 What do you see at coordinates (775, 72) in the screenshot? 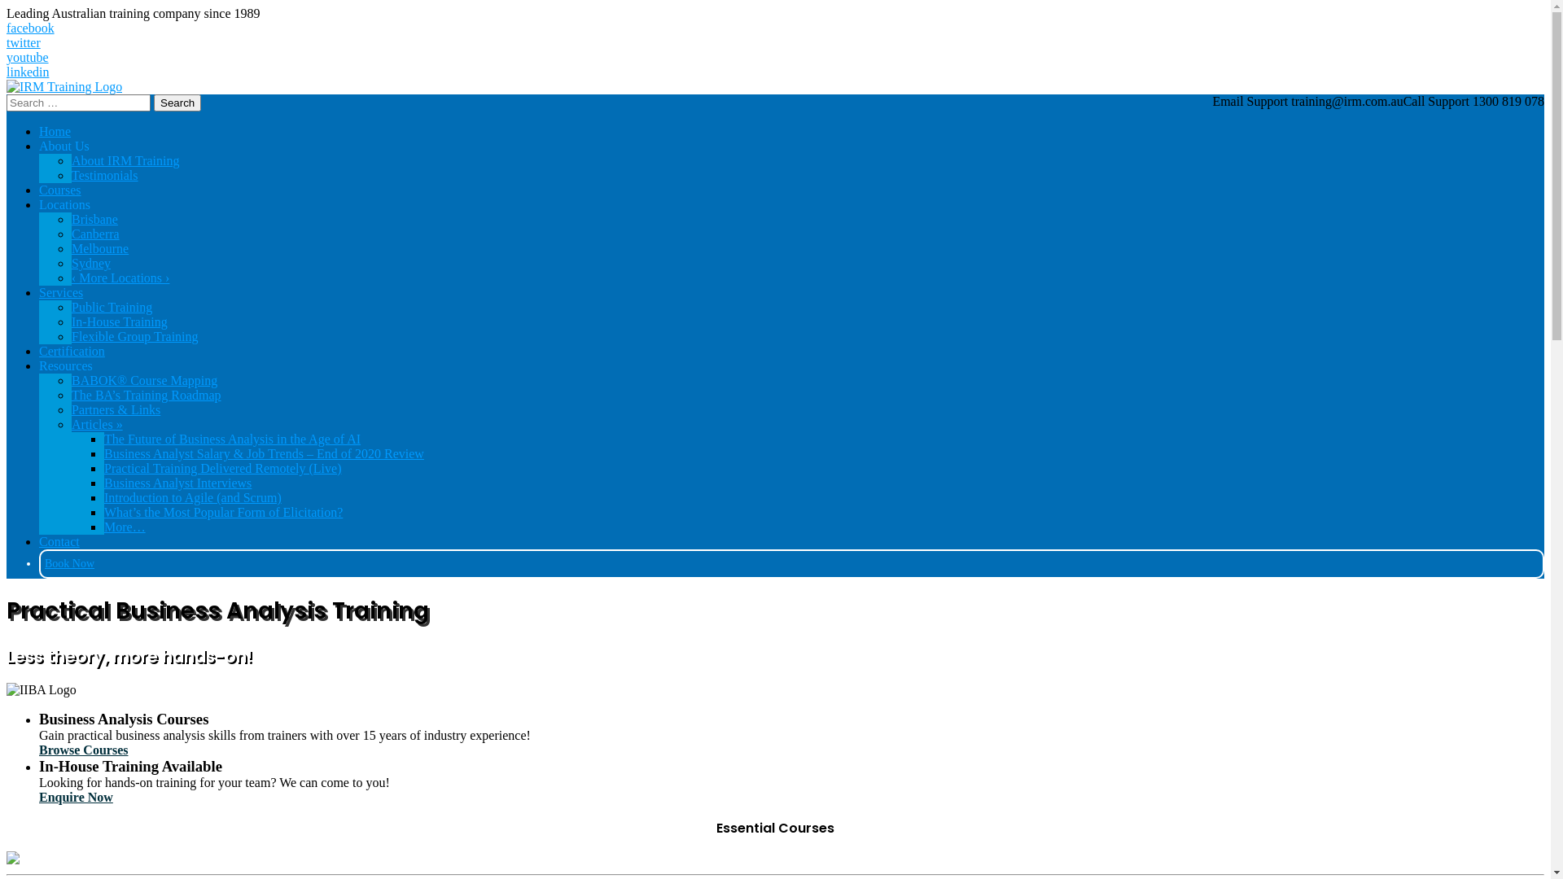
I see `linkedin` at bounding box center [775, 72].